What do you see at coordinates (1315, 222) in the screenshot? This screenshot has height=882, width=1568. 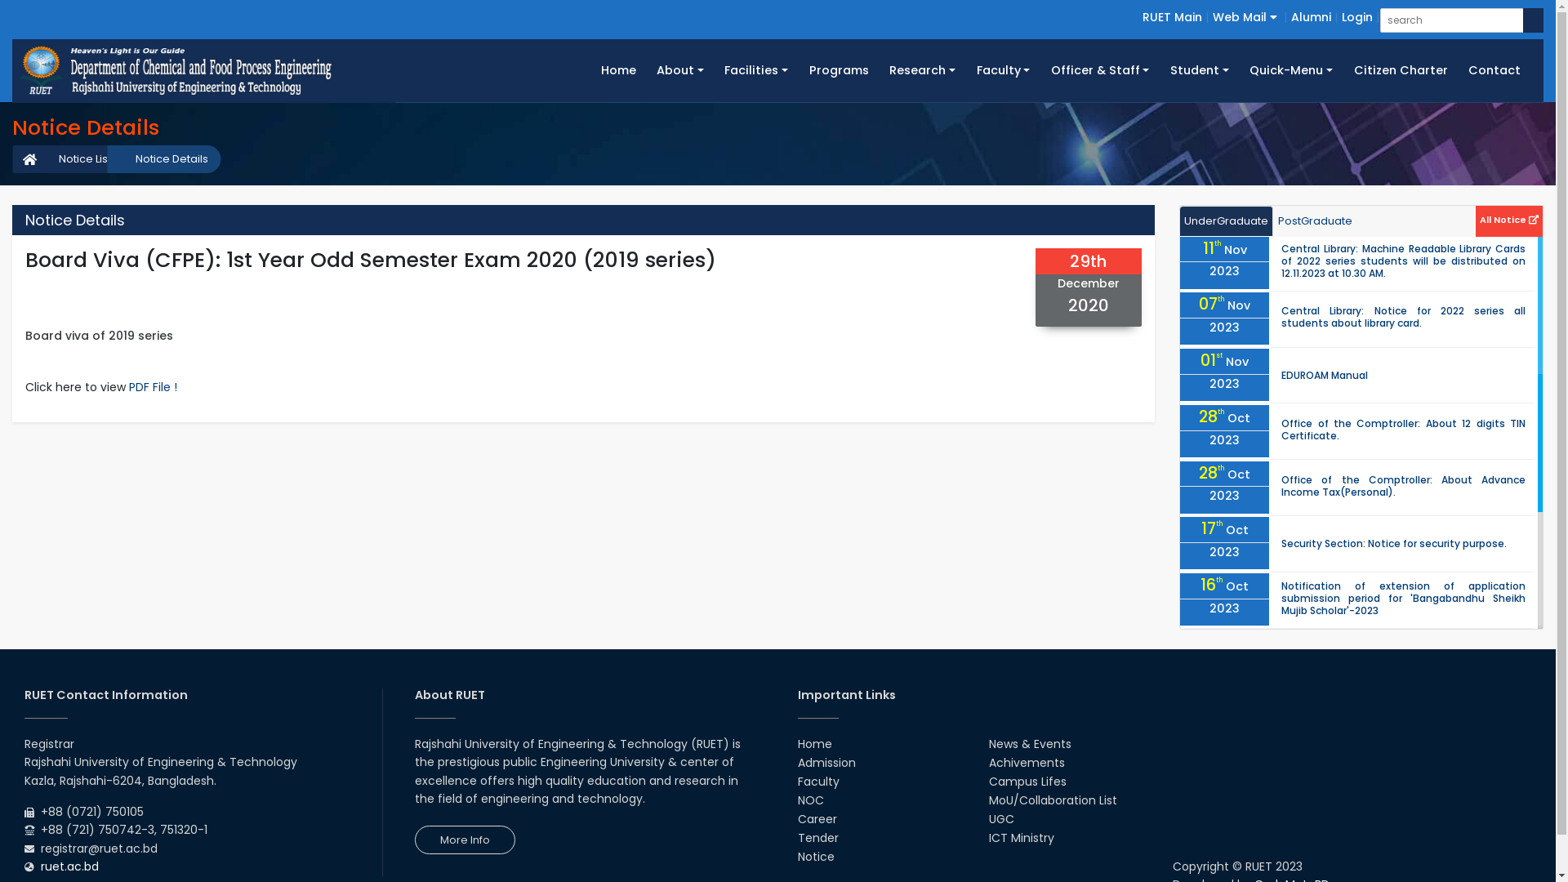 I see `PostGraduate` at bounding box center [1315, 222].